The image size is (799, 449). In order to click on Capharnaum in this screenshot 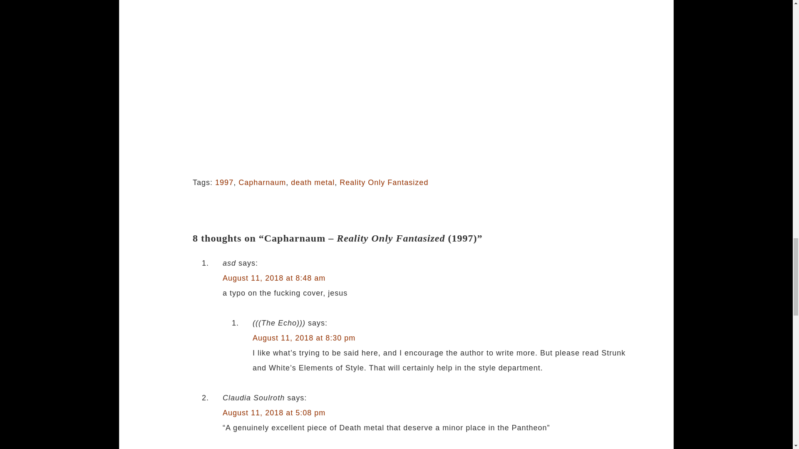, I will do `click(262, 182)`.